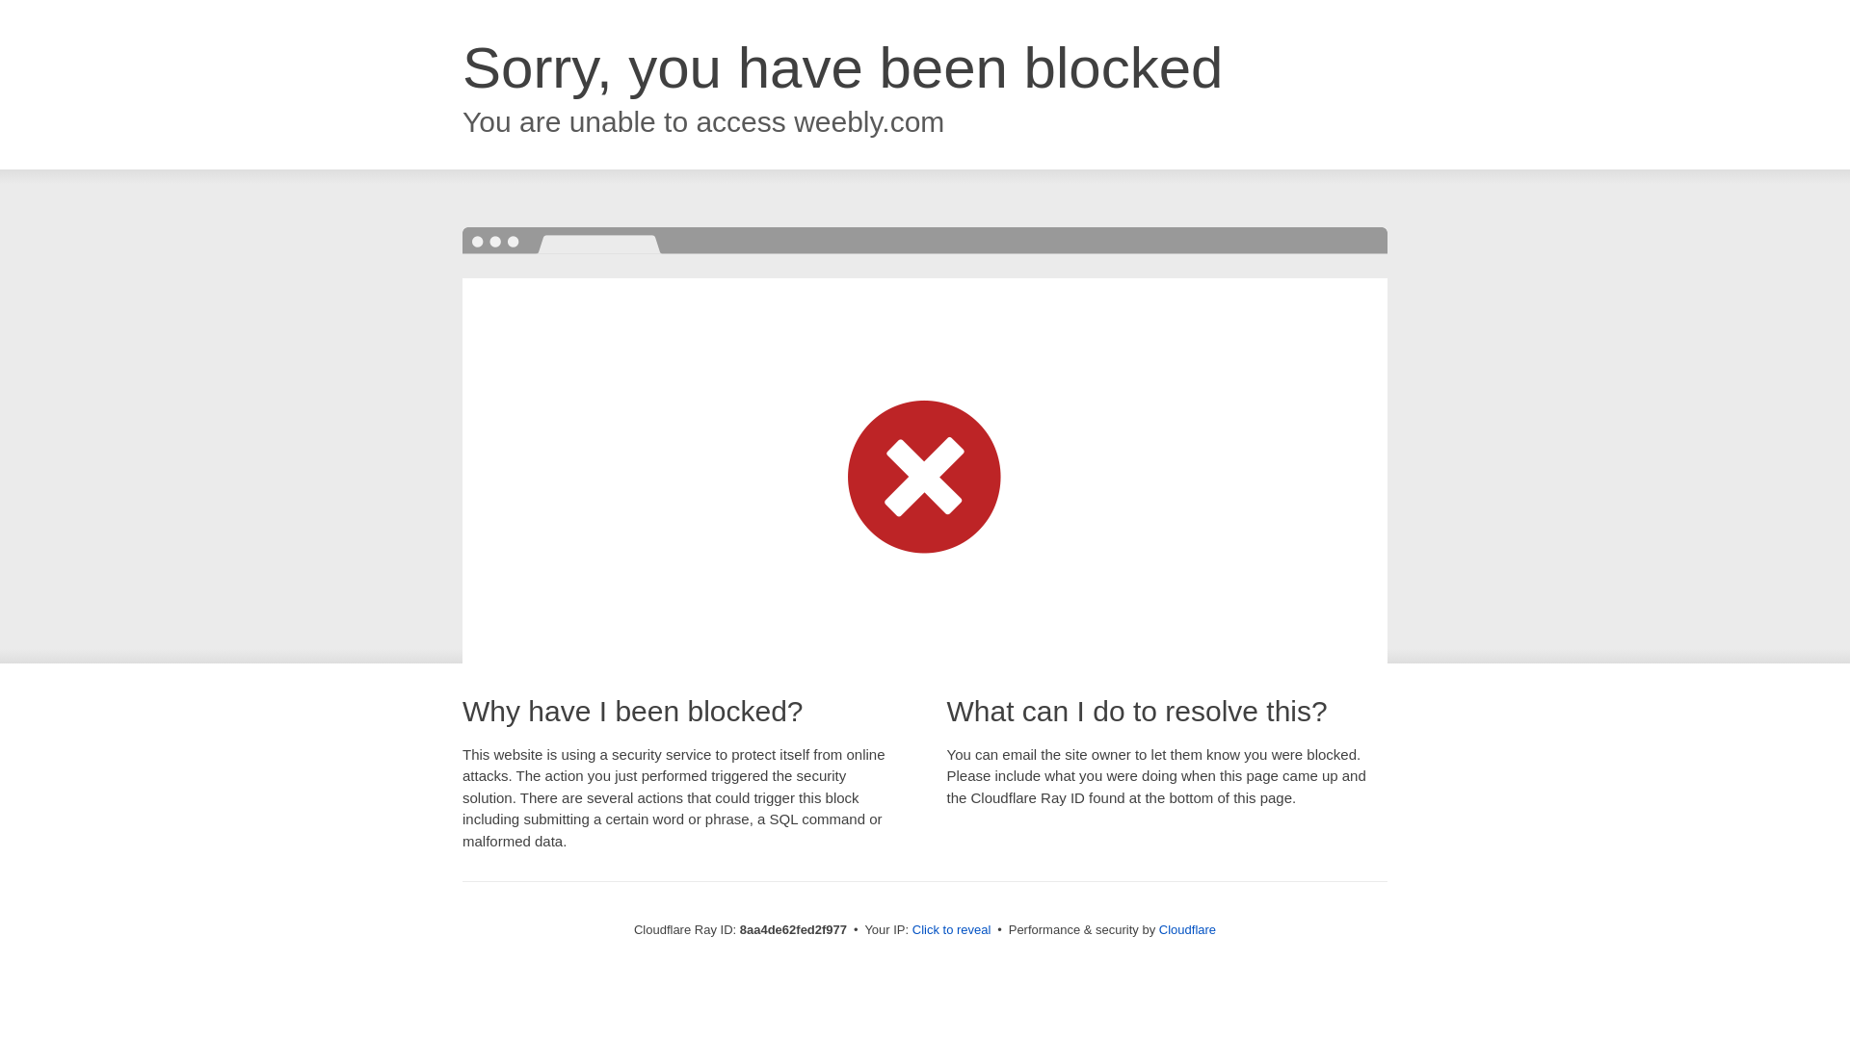 This screenshot has height=1040, width=1850. I want to click on Cloudflare, so click(1187, 929).